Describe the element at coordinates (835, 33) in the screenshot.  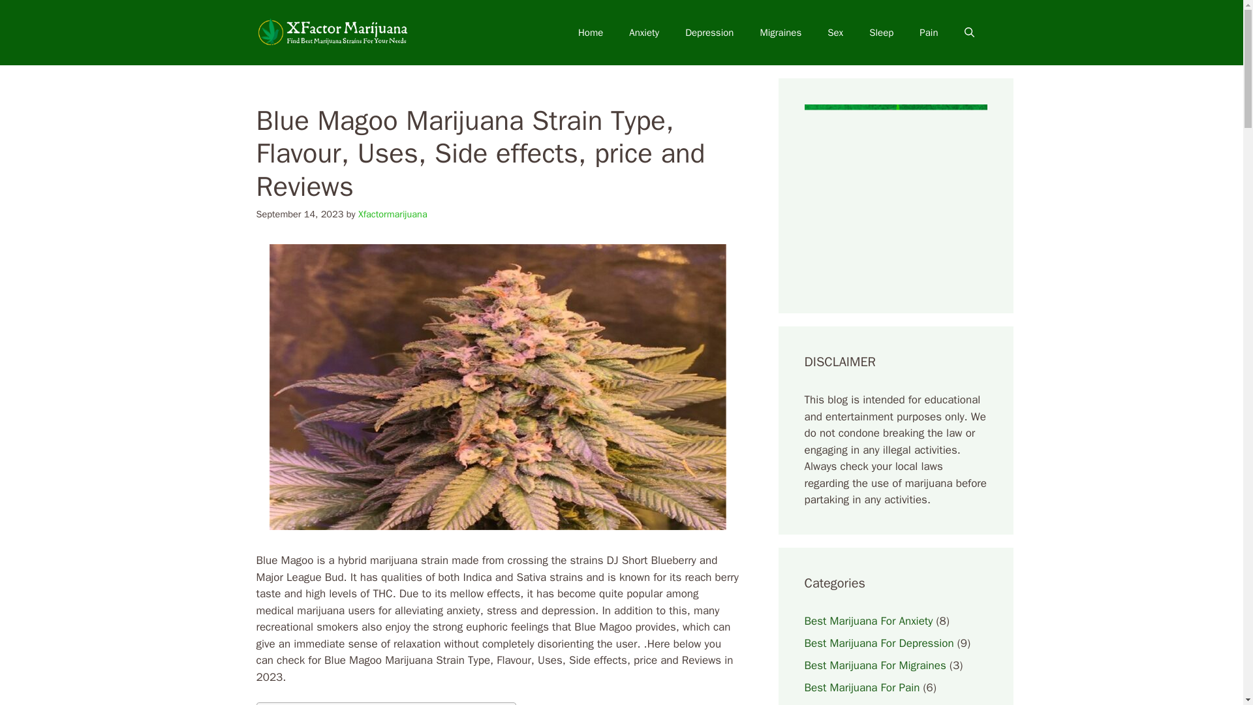
I see `Sex` at that location.